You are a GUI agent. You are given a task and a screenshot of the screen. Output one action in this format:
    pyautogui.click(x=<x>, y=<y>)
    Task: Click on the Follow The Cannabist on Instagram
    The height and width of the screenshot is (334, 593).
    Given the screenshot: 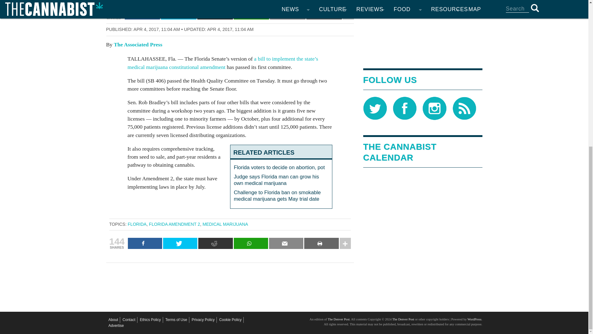 What is the action you would take?
    pyautogui.click(x=434, y=108)
    